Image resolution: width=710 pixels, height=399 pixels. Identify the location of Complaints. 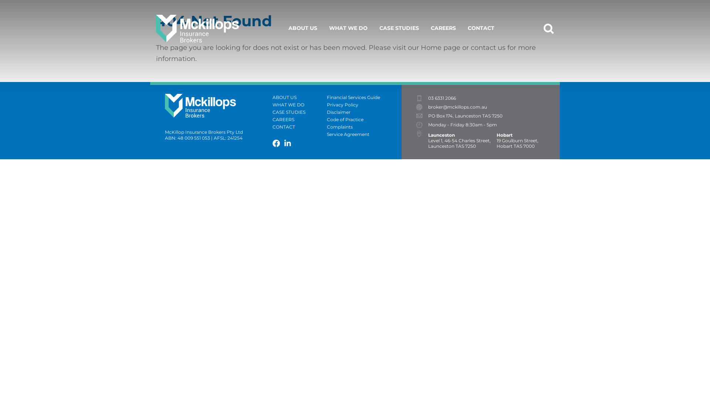
(364, 127).